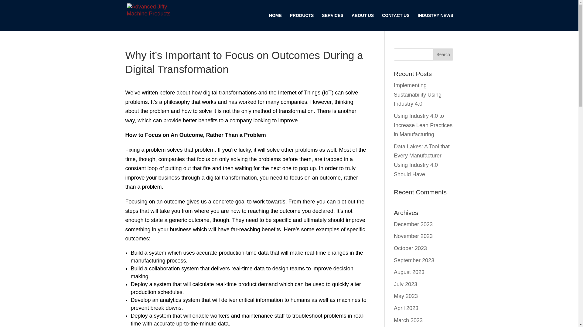  Describe the element at coordinates (418, 94) in the screenshot. I see `Implementing Sustainability Using Industry 4.0` at that location.